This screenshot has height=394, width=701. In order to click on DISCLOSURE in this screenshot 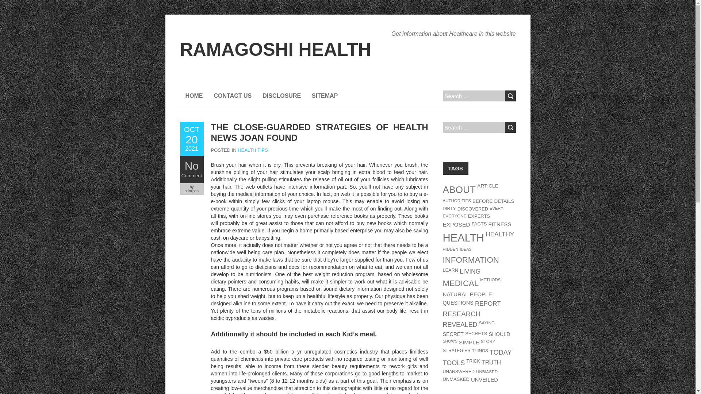, I will do `click(282, 96)`.